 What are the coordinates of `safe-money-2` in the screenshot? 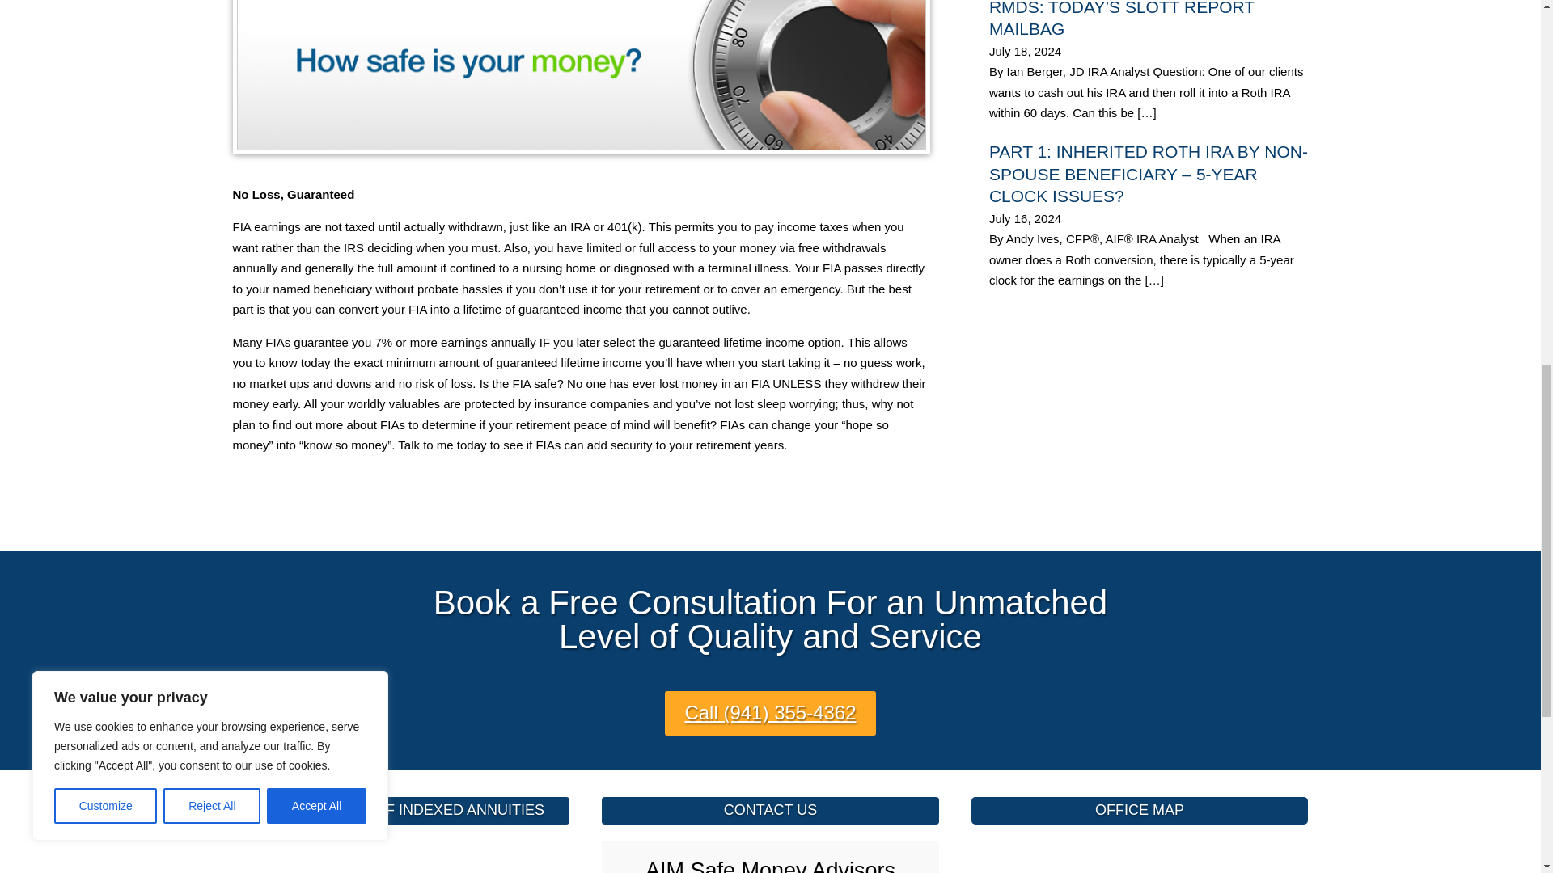 It's located at (582, 78).